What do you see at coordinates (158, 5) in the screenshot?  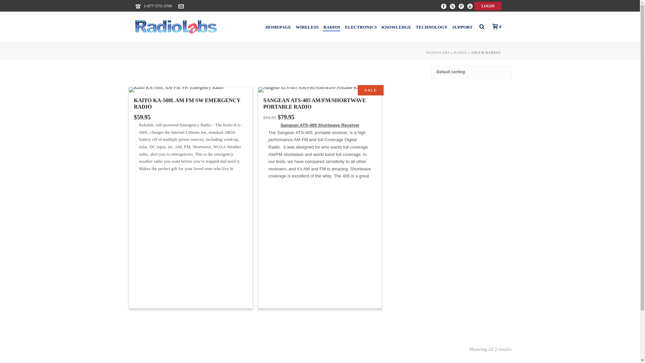 I see `1-877-575-3700` at bounding box center [158, 5].